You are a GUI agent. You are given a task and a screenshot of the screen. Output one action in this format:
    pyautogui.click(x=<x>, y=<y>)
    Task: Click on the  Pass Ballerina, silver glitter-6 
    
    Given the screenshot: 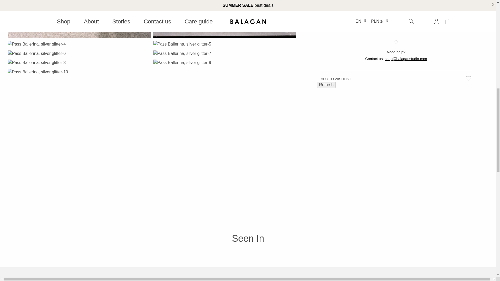 What is the action you would take?
    pyautogui.click(x=36, y=54)
    